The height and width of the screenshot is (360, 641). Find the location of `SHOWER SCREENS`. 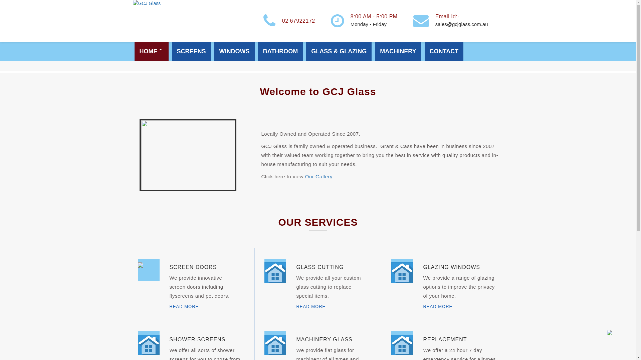

SHOWER SCREENS is located at coordinates (198, 339).